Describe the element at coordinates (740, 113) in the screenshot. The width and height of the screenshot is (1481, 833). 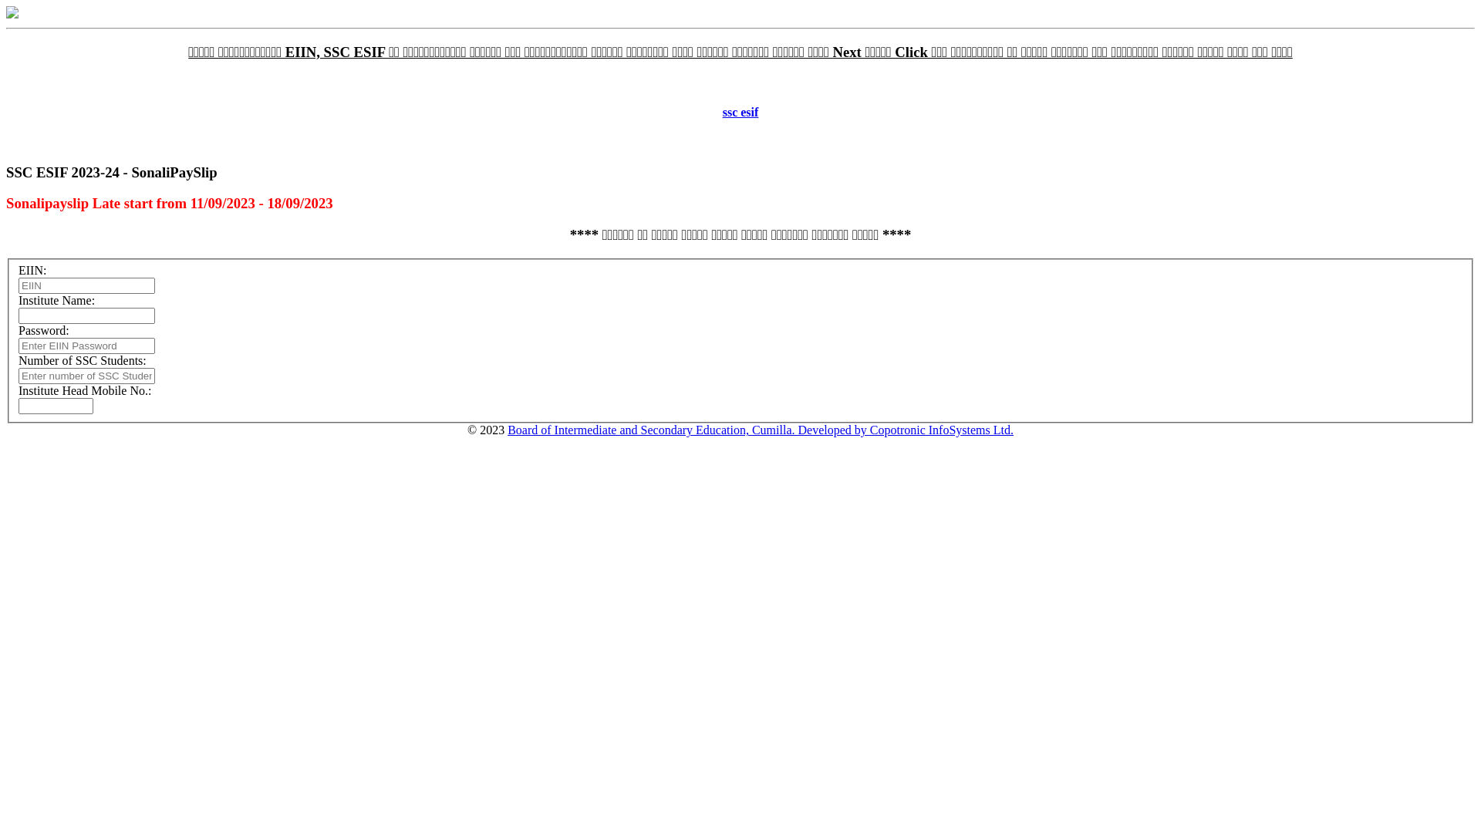
I see `ssc esif` at that location.